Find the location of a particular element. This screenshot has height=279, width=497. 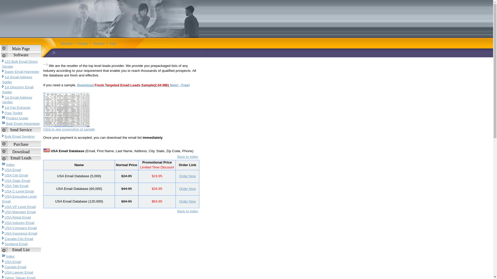

Main Page is located at coordinates (21, 49).